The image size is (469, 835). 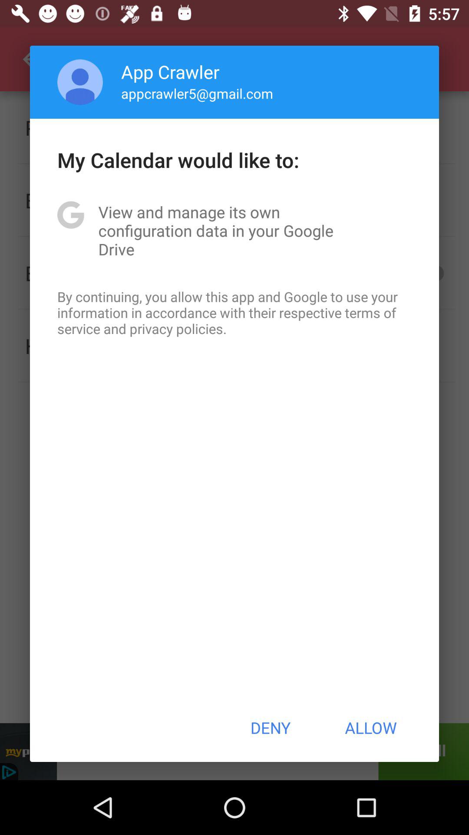 What do you see at coordinates (270, 728) in the screenshot?
I see `press the item to the left of allow item` at bounding box center [270, 728].